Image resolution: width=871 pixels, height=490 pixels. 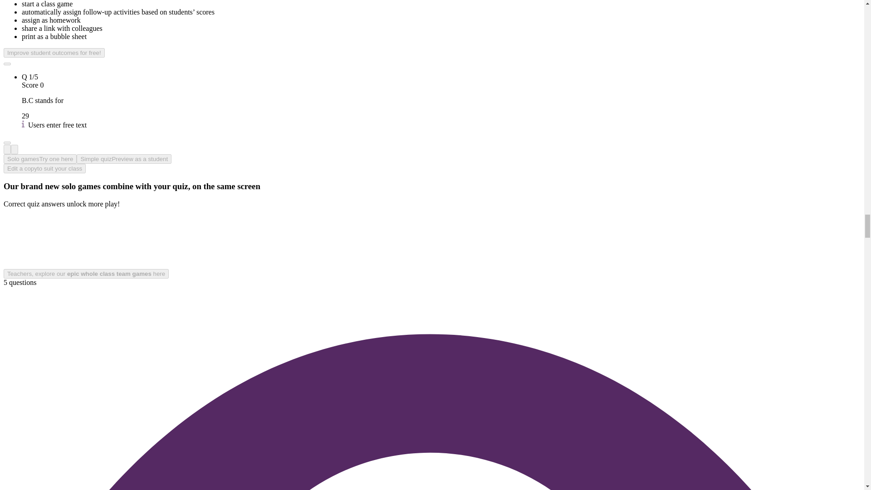 What do you see at coordinates (86, 273) in the screenshot?
I see `Teachers, explore our epic whole class team games here` at bounding box center [86, 273].